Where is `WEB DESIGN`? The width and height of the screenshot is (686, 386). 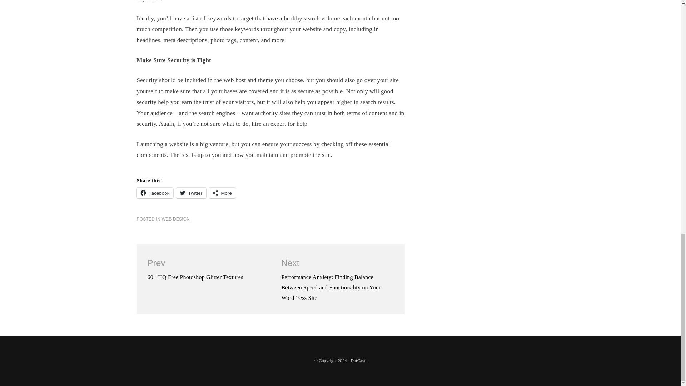
WEB DESIGN is located at coordinates (176, 219).